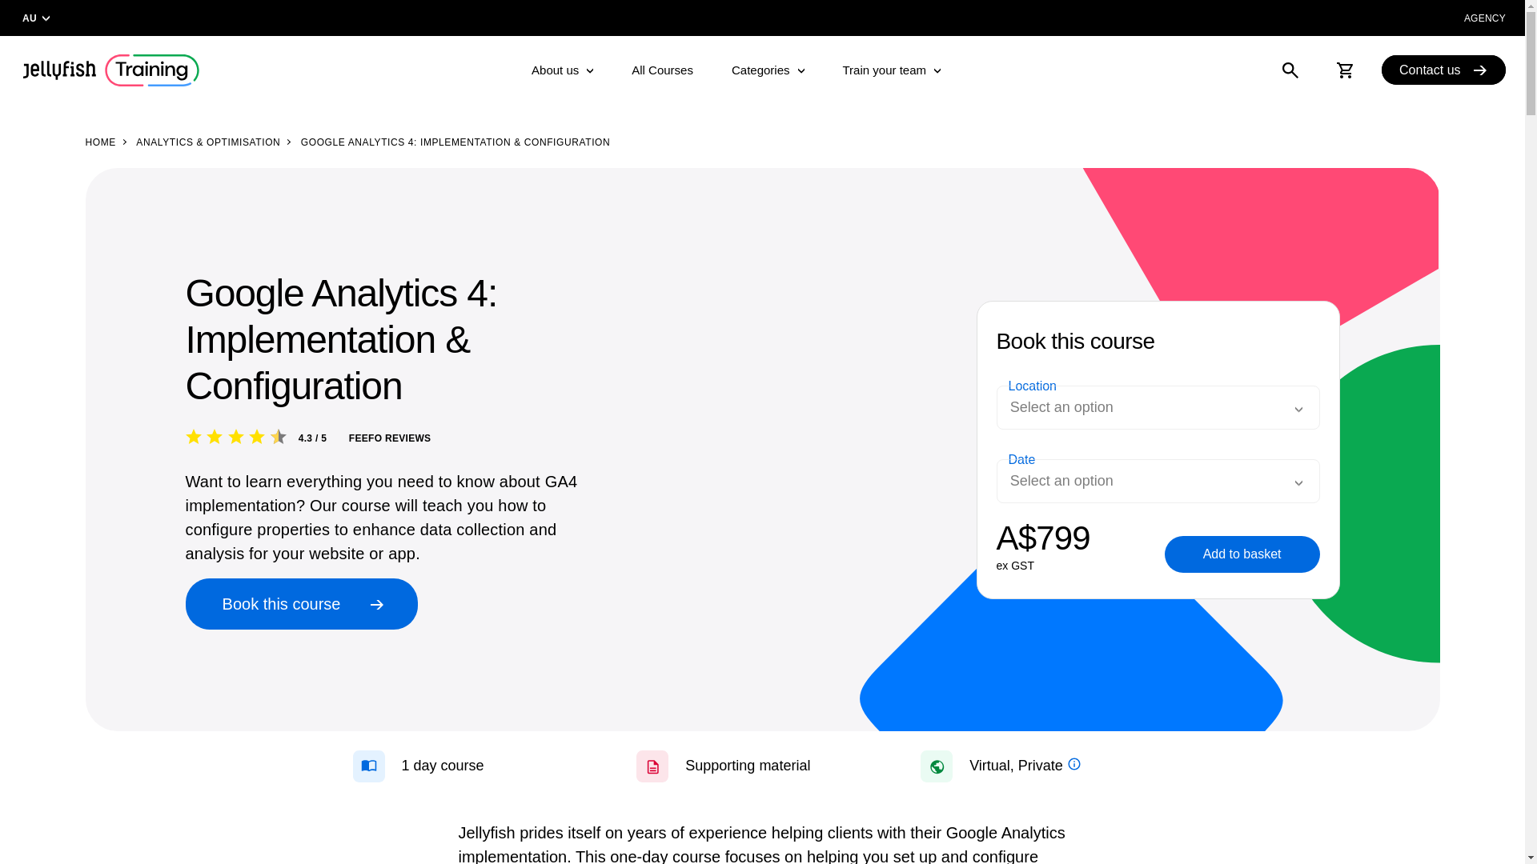 This screenshot has height=864, width=1537. What do you see at coordinates (1485, 18) in the screenshot?
I see `AU` at bounding box center [1485, 18].